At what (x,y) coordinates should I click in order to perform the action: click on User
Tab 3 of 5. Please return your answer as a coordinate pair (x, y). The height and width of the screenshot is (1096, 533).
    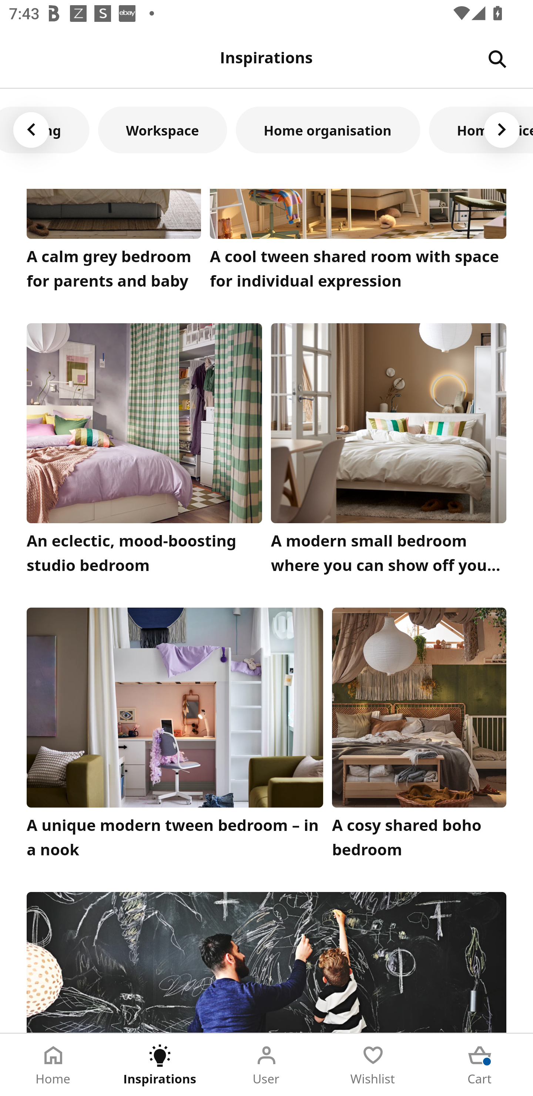
    Looking at the image, I should click on (266, 1065).